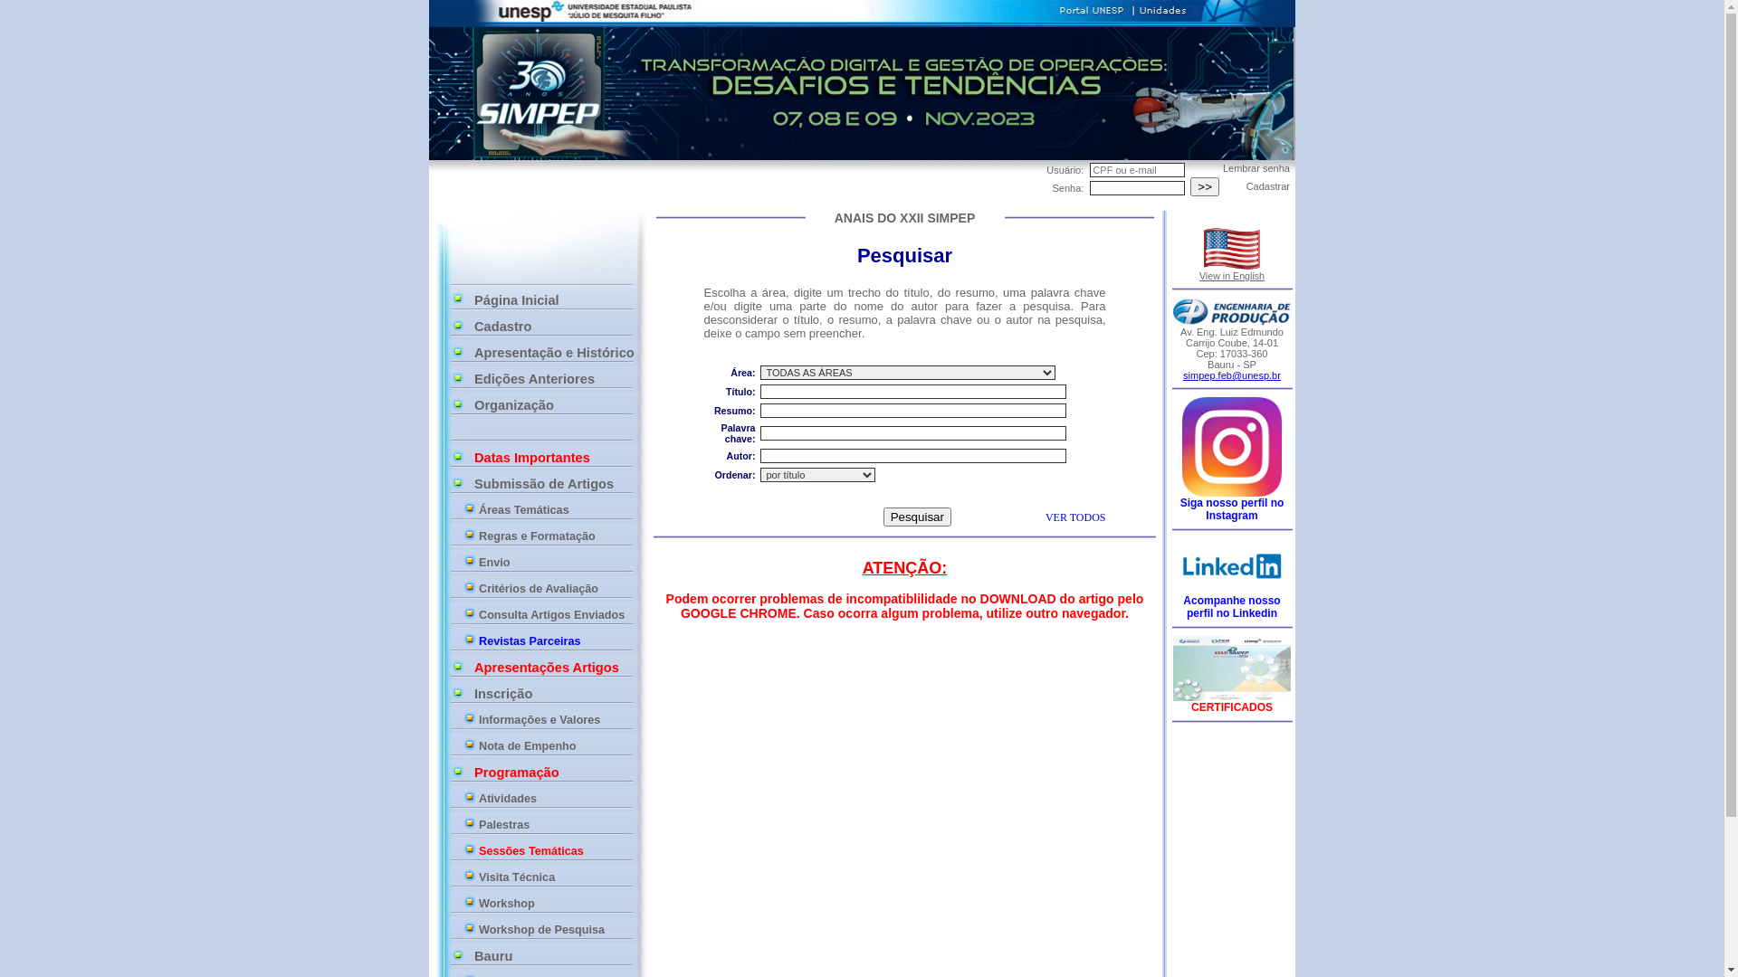 This screenshot has width=1738, height=977. What do you see at coordinates (554, 563) in the screenshot?
I see `Envio` at bounding box center [554, 563].